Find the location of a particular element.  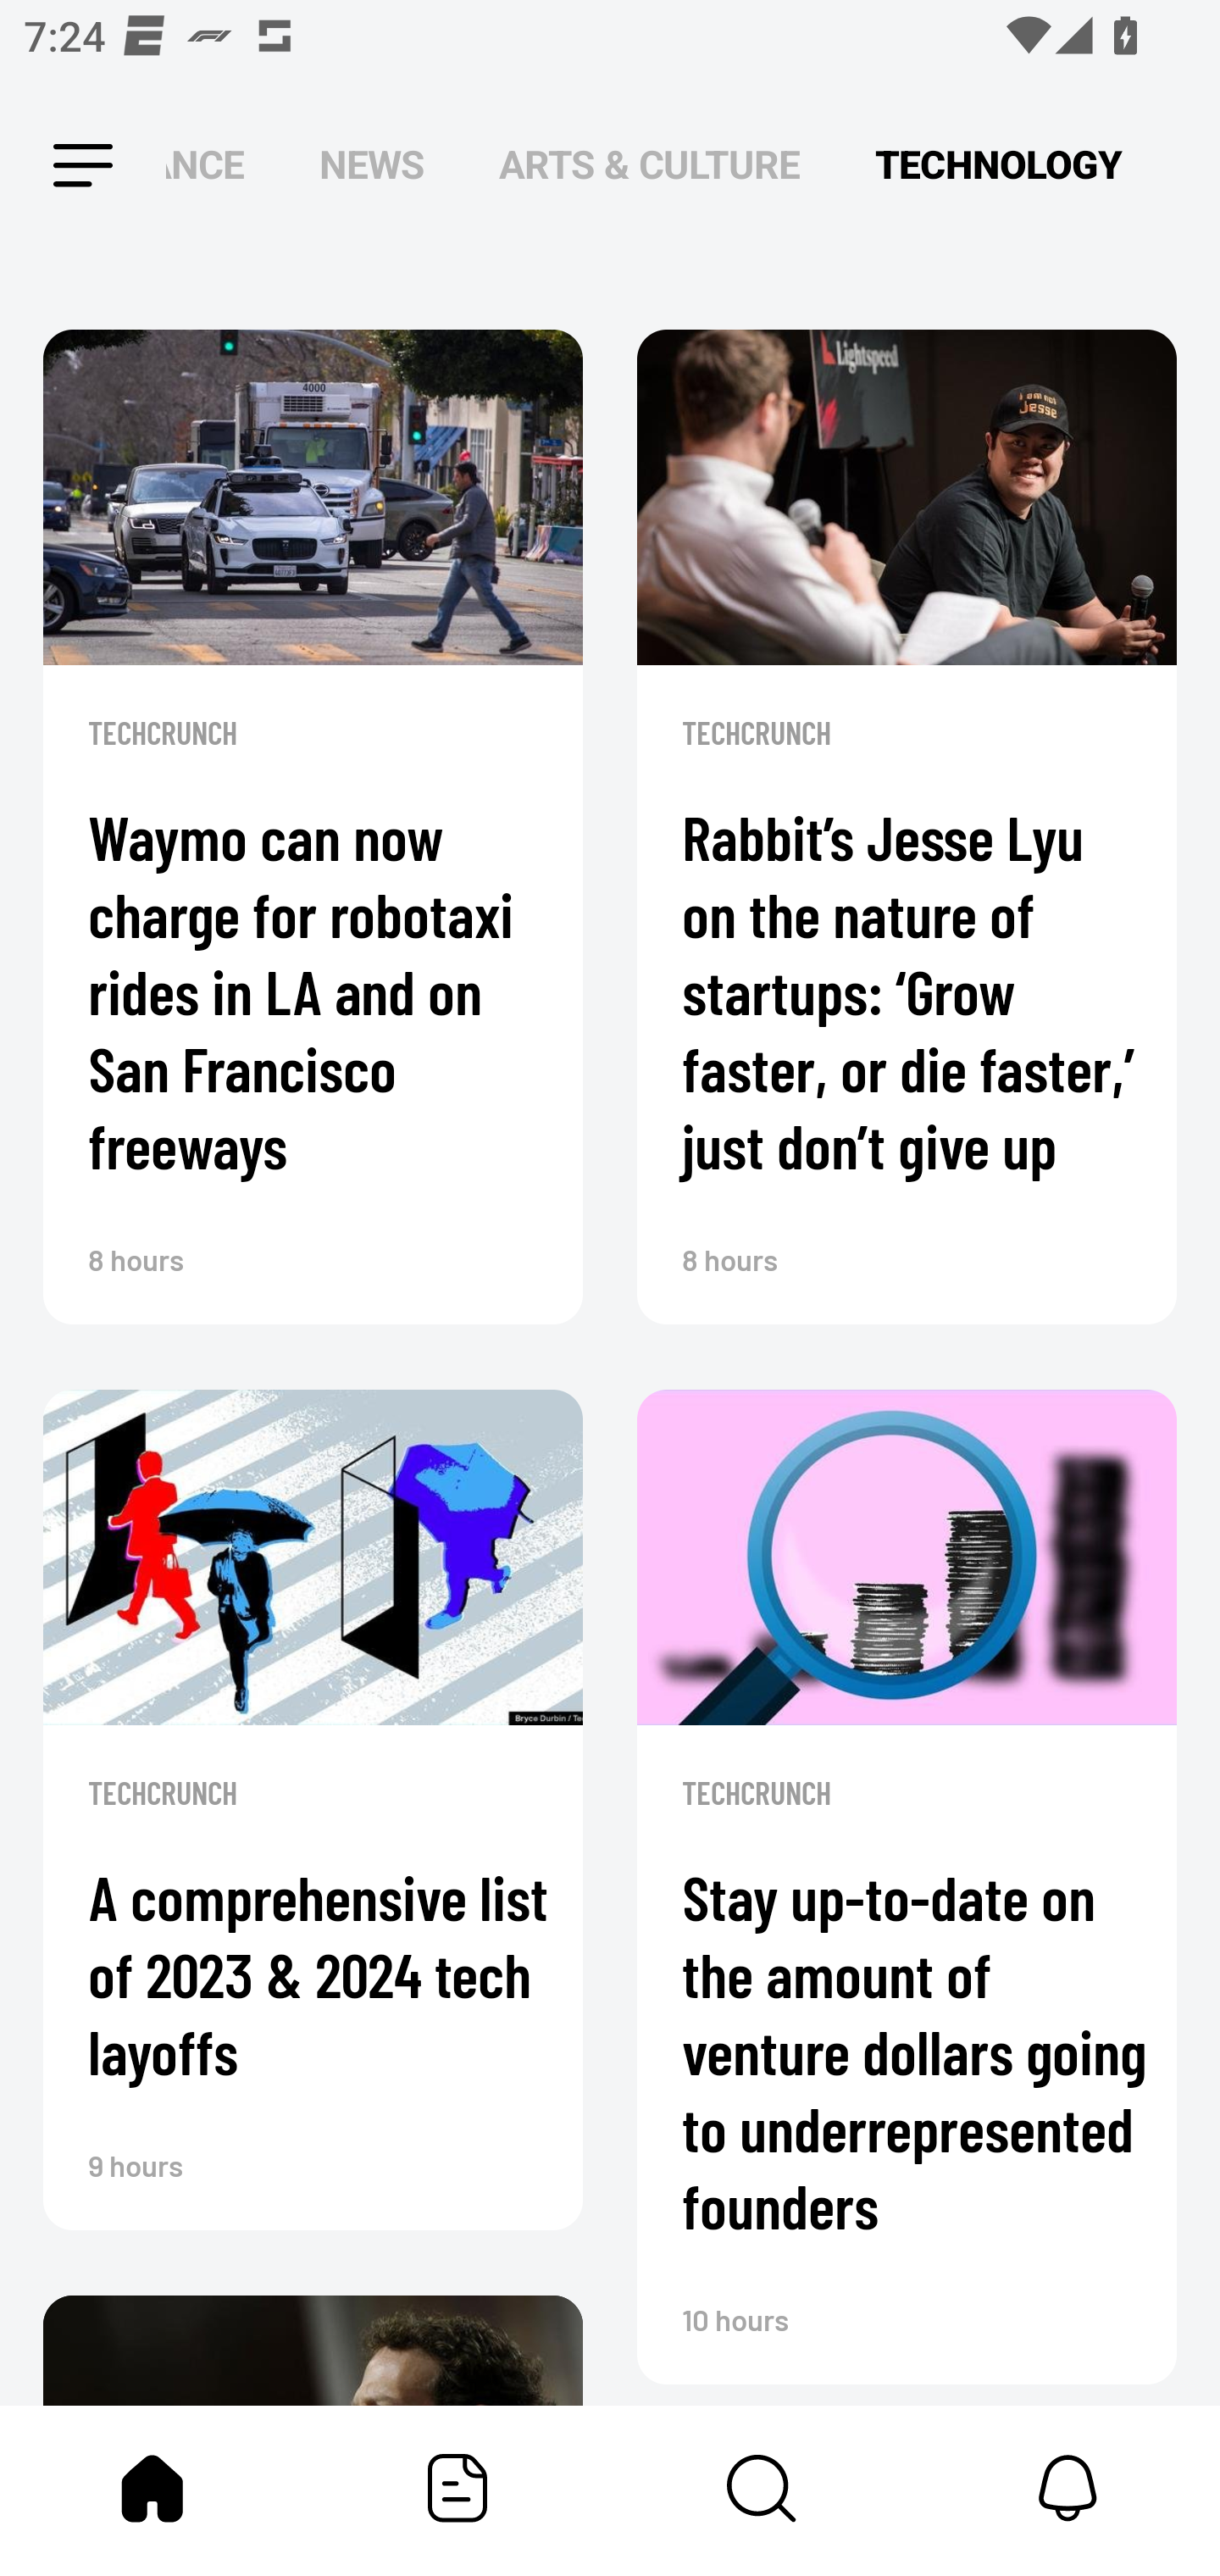

Notifications is located at coordinates (1067, 2488).